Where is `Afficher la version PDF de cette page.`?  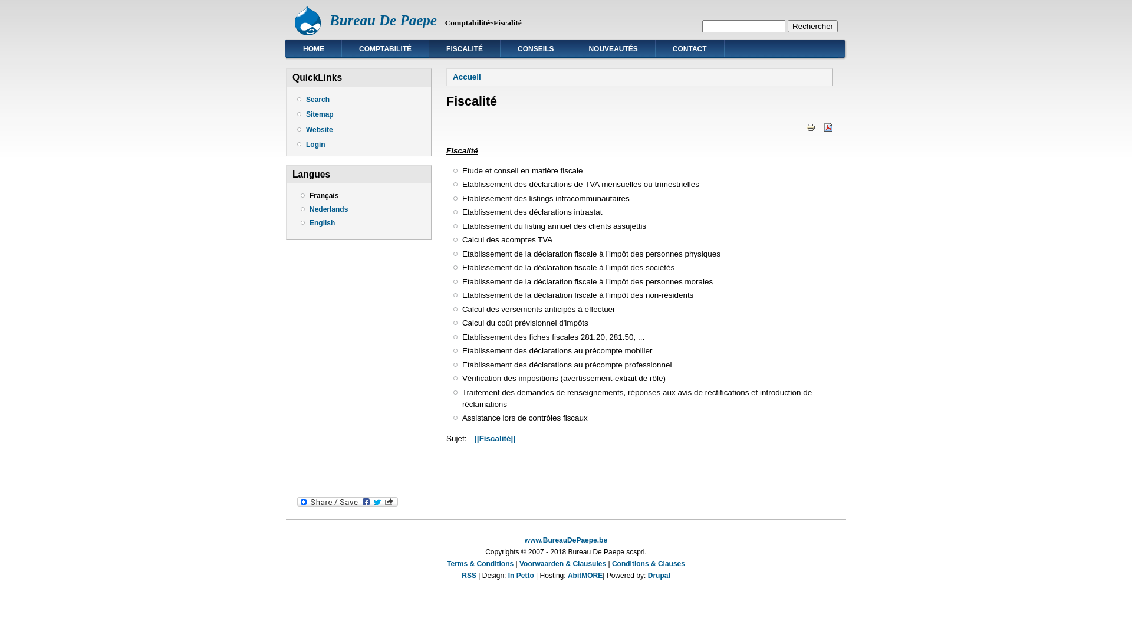 Afficher la version PDF de cette page. is located at coordinates (828, 127).